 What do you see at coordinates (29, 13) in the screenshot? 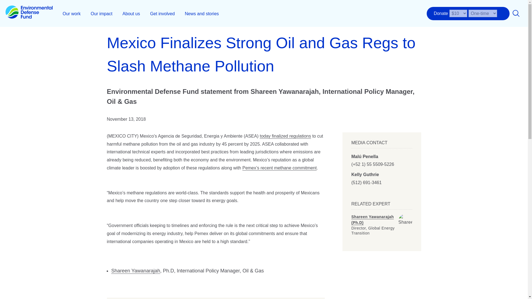
I see `Home` at bounding box center [29, 13].